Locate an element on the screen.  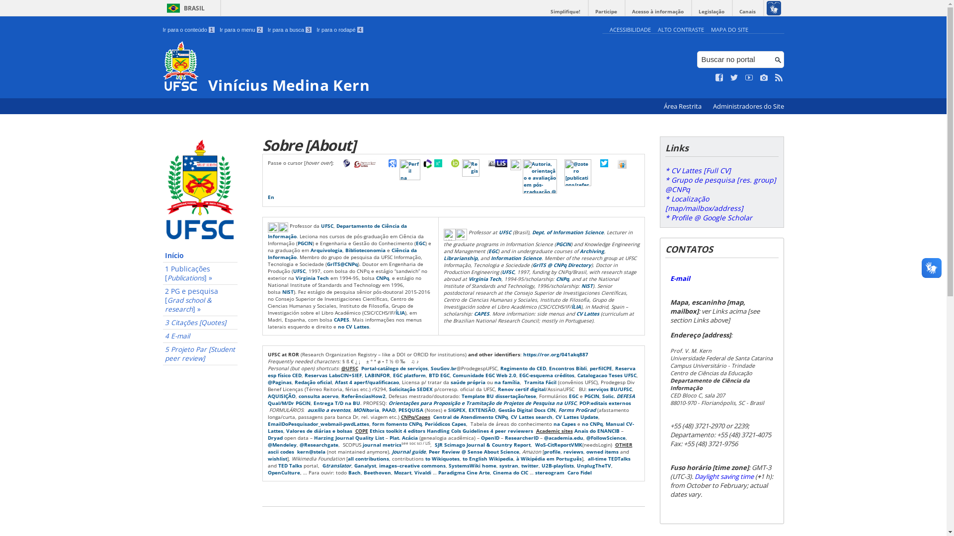
WoS-CitReportVMK is located at coordinates (558, 445).